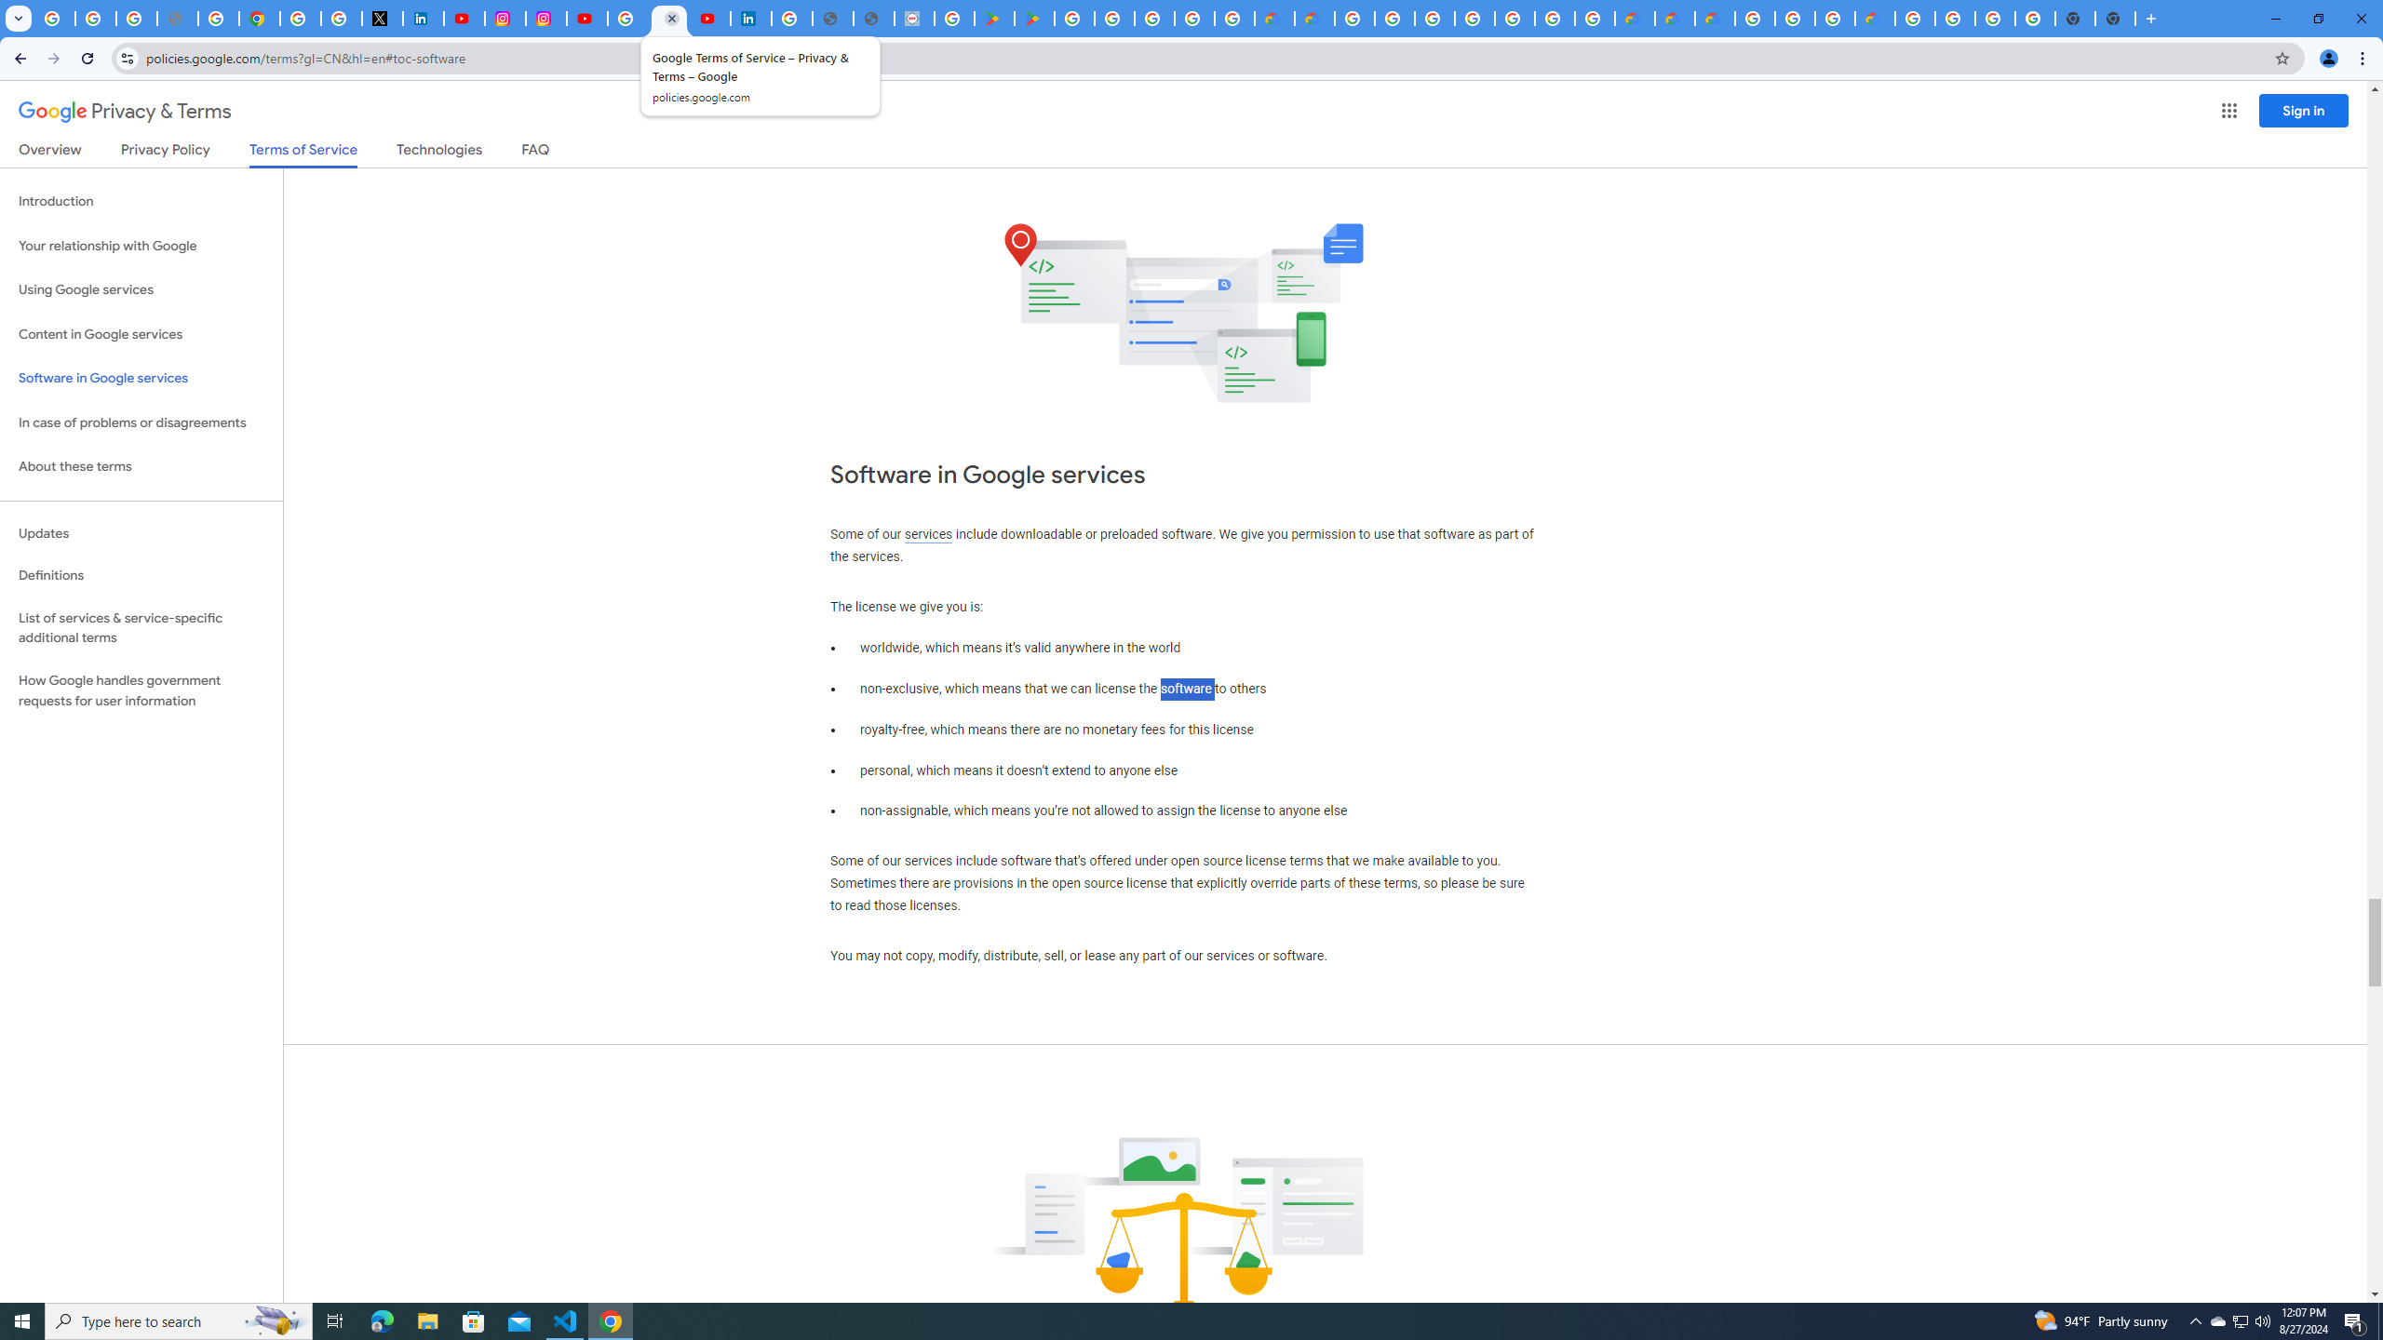 Image resolution: width=2383 pixels, height=1340 pixels. What do you see at coordinates (177, 19) in the screenshot?
I see `support.google.com - Network error` at bounding box center [177, 19].